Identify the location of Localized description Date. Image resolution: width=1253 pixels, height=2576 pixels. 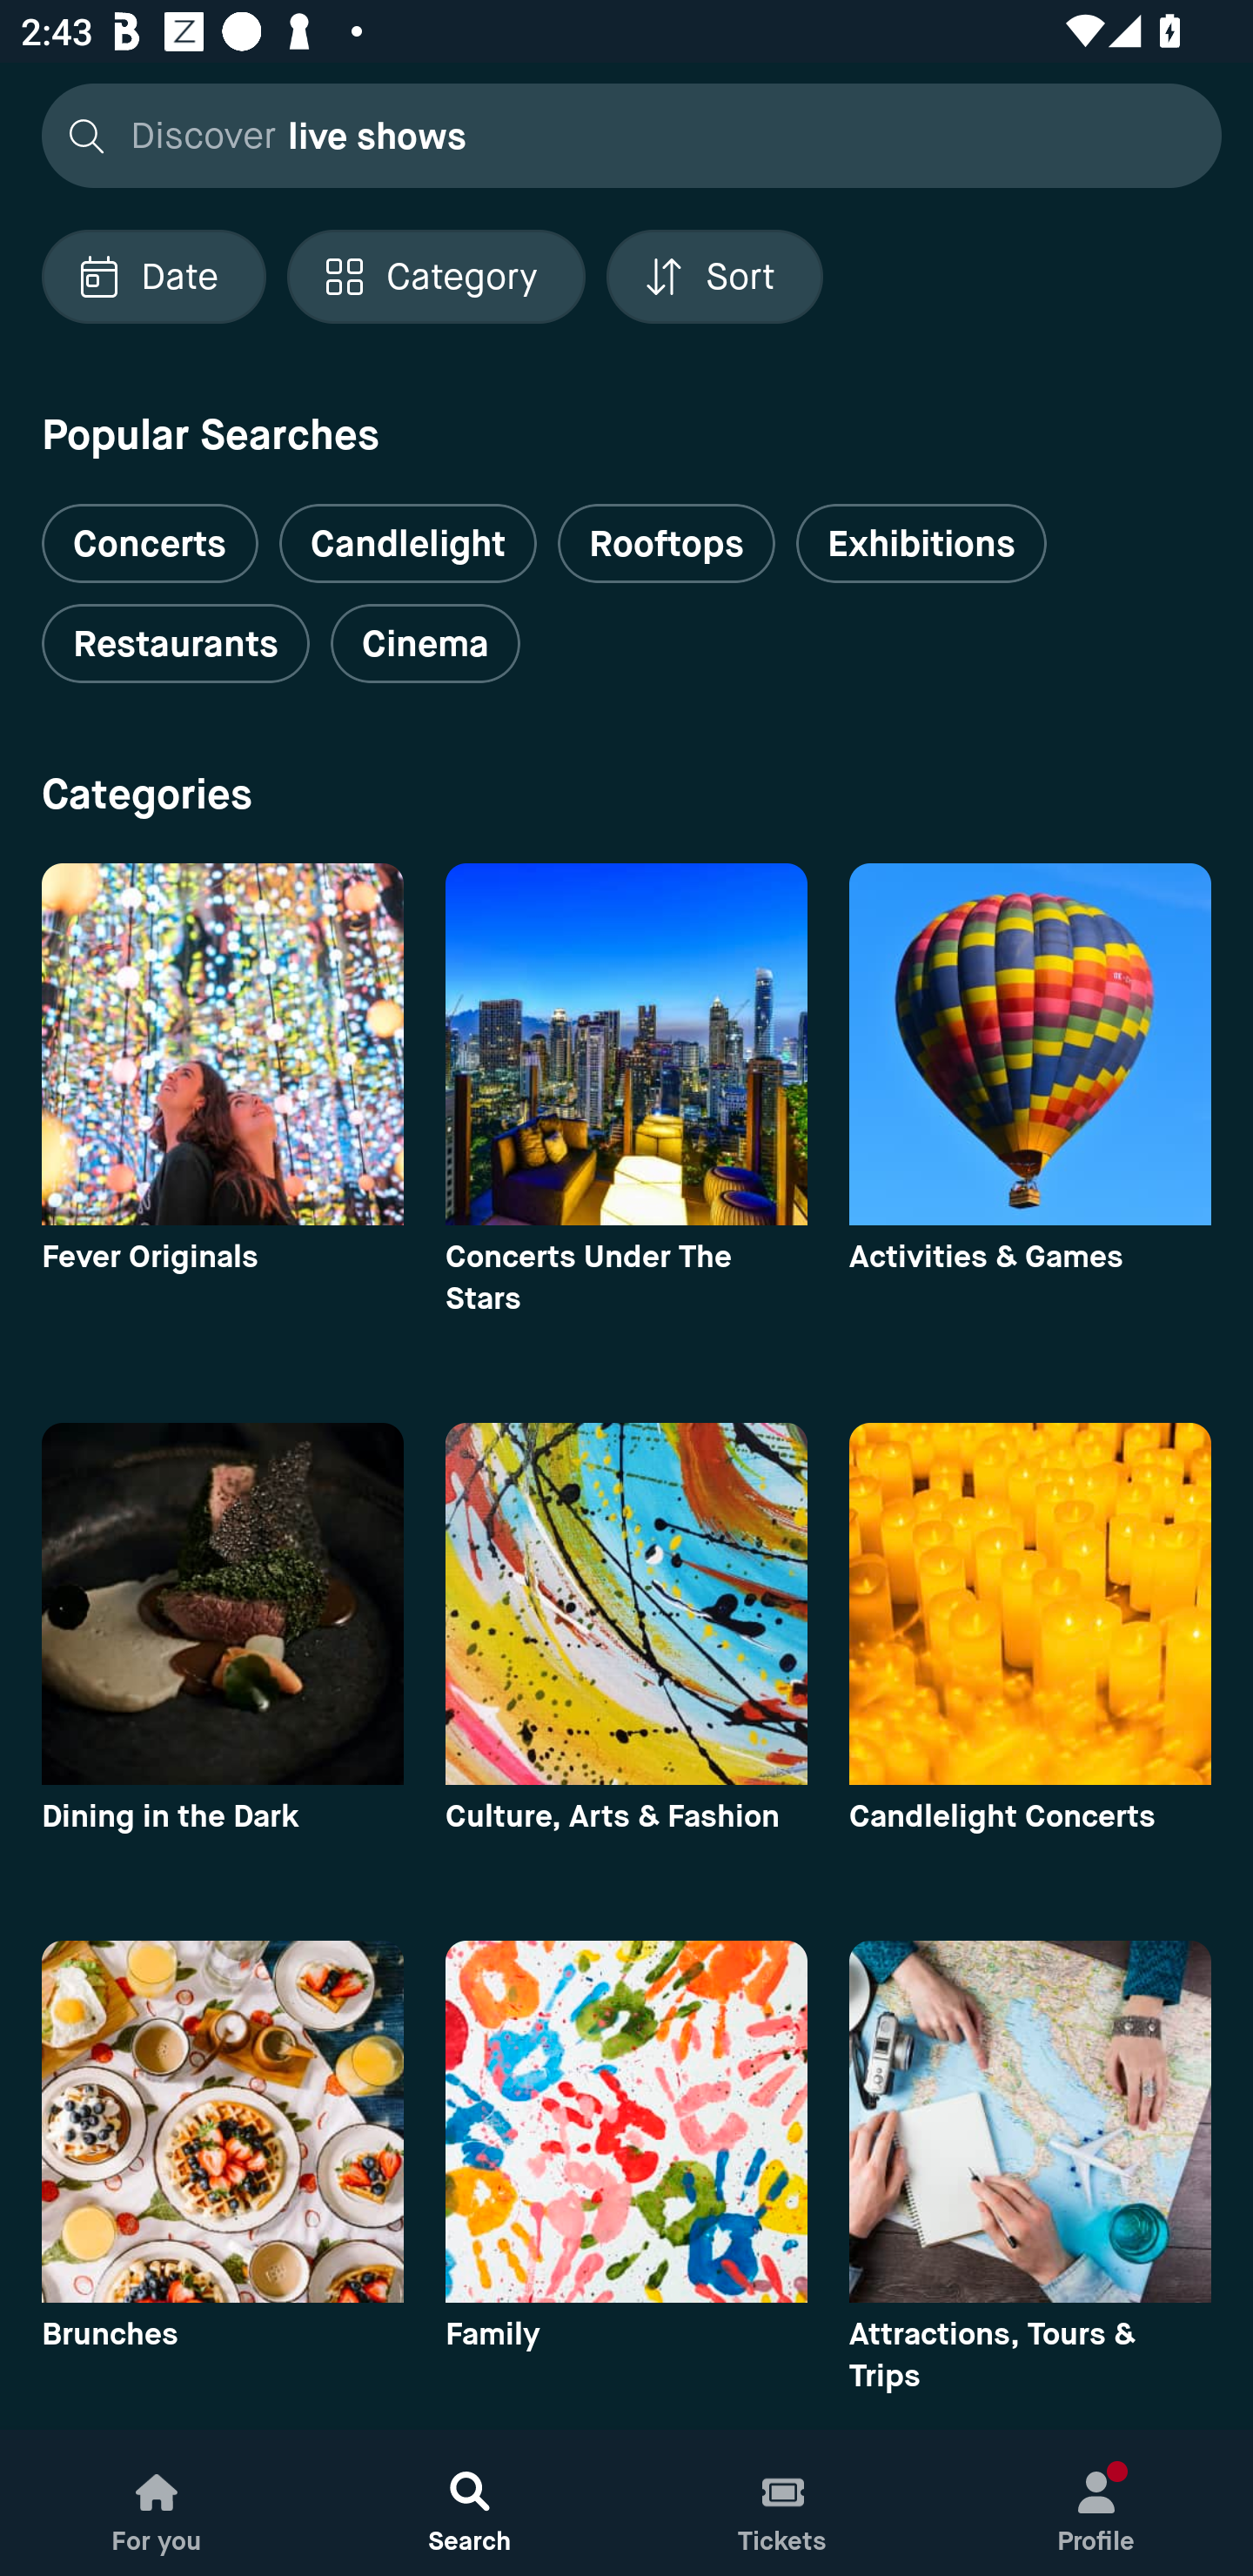
(153, 277).